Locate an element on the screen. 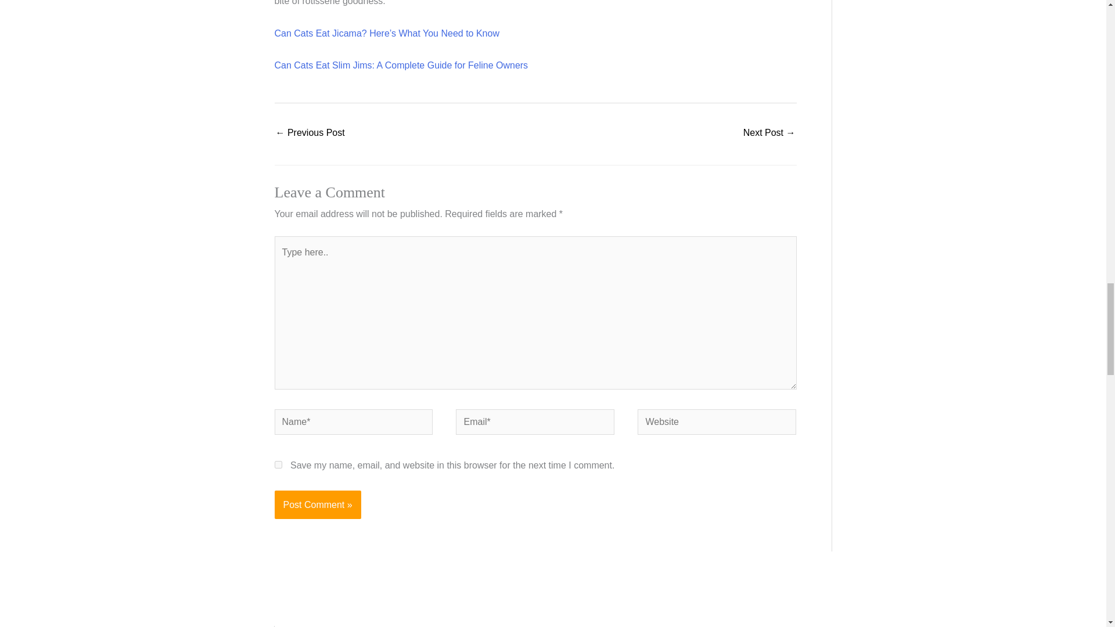 The width and height of the screenshot is (1115, 627). are calico cats hypoallergenic is located at coordinates (769, 134).